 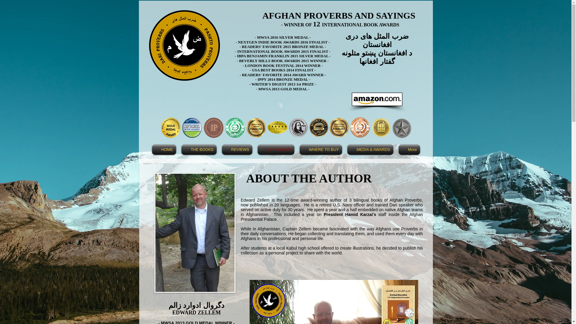 I want to click on THE BOOKS, so click(x=199, y=149).